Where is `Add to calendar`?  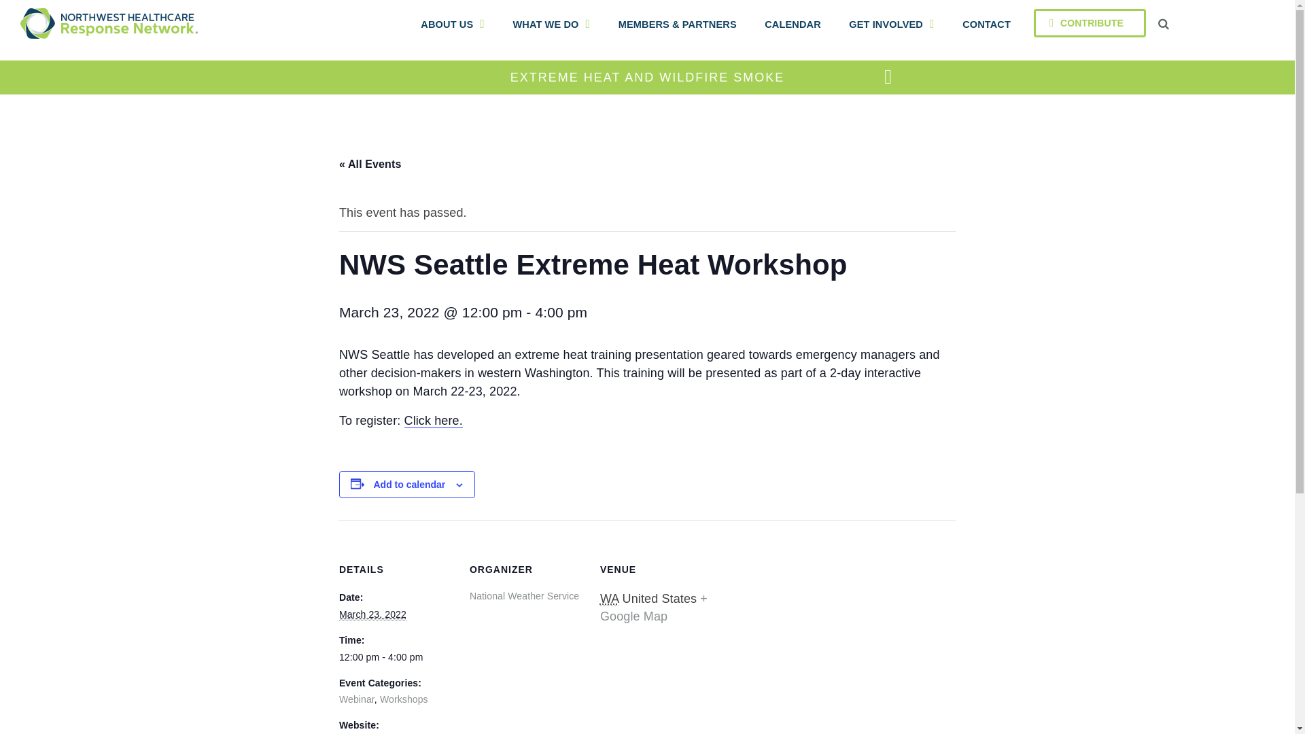 Add to calendar is located at coordinates (409, 485).